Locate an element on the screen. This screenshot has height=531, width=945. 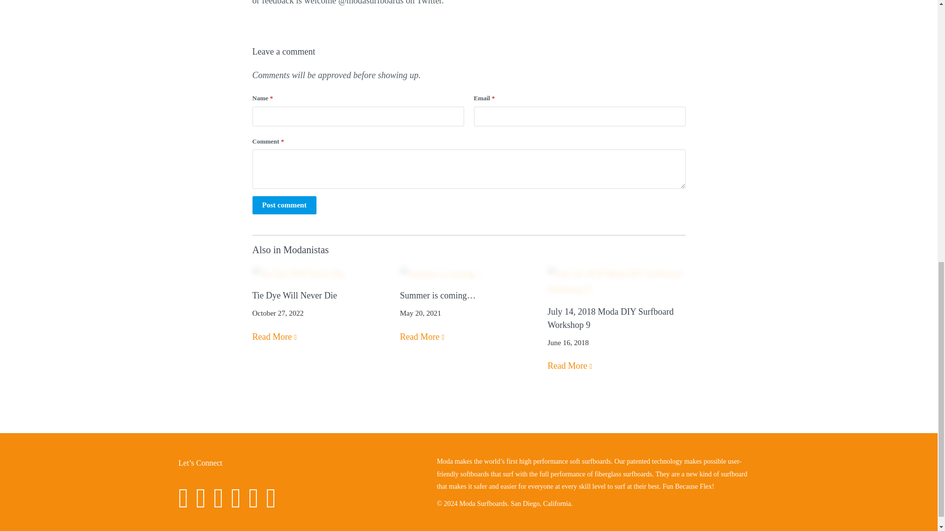
Post comment is located at coordinates (283, 205).